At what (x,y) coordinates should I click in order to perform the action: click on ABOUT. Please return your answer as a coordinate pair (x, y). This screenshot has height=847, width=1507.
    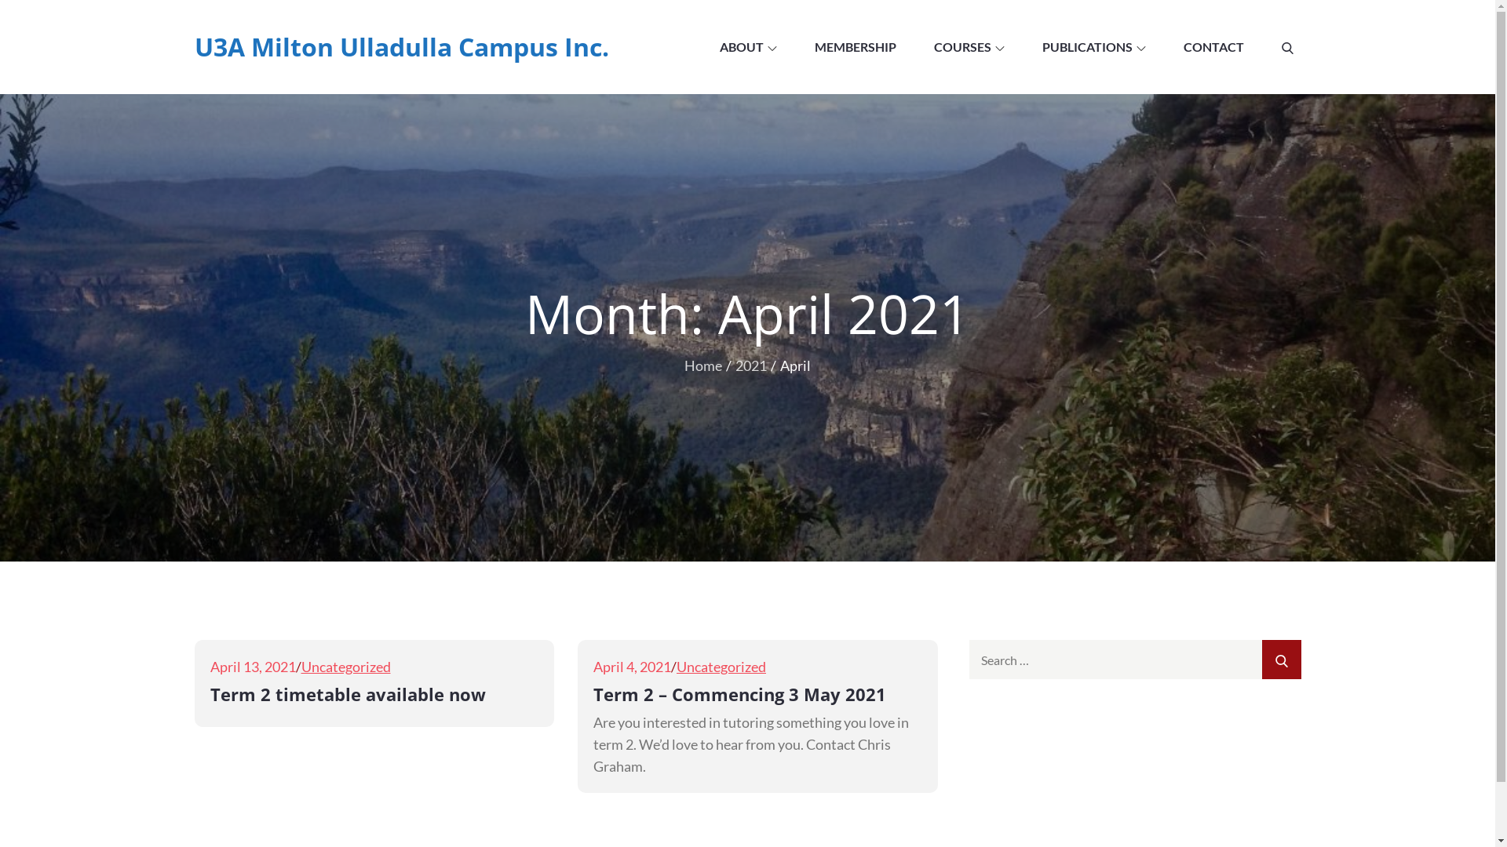
    Looking at the image, I should click on (747, 47).